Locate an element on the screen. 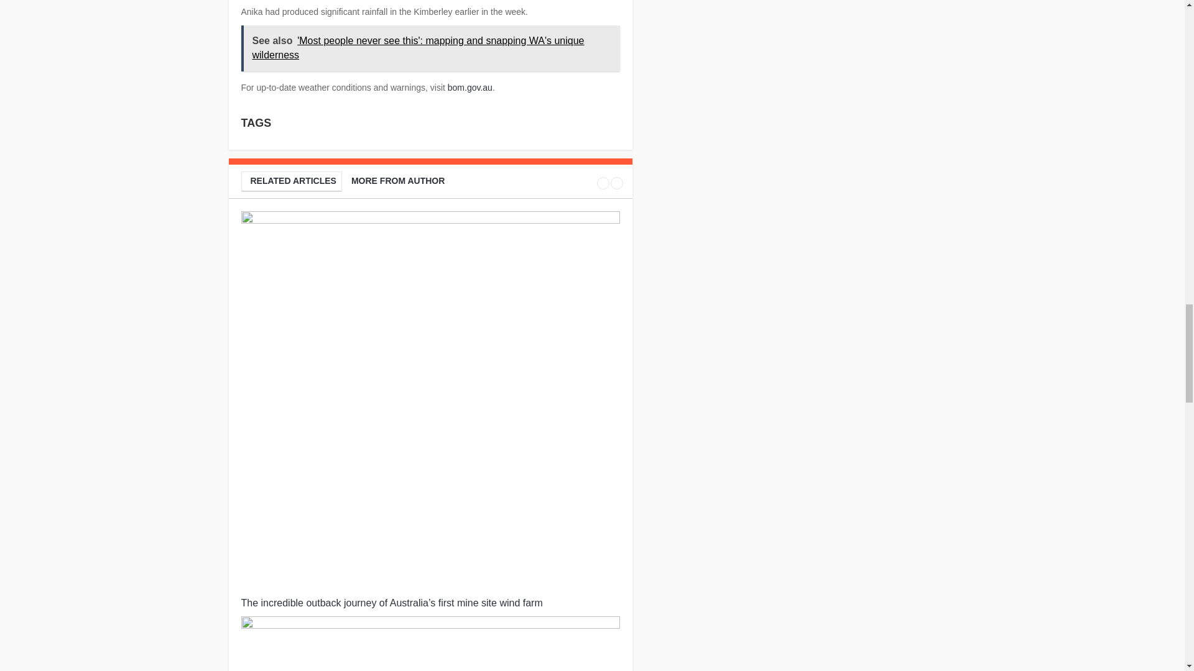  Next is located at coordinates (617, 183).